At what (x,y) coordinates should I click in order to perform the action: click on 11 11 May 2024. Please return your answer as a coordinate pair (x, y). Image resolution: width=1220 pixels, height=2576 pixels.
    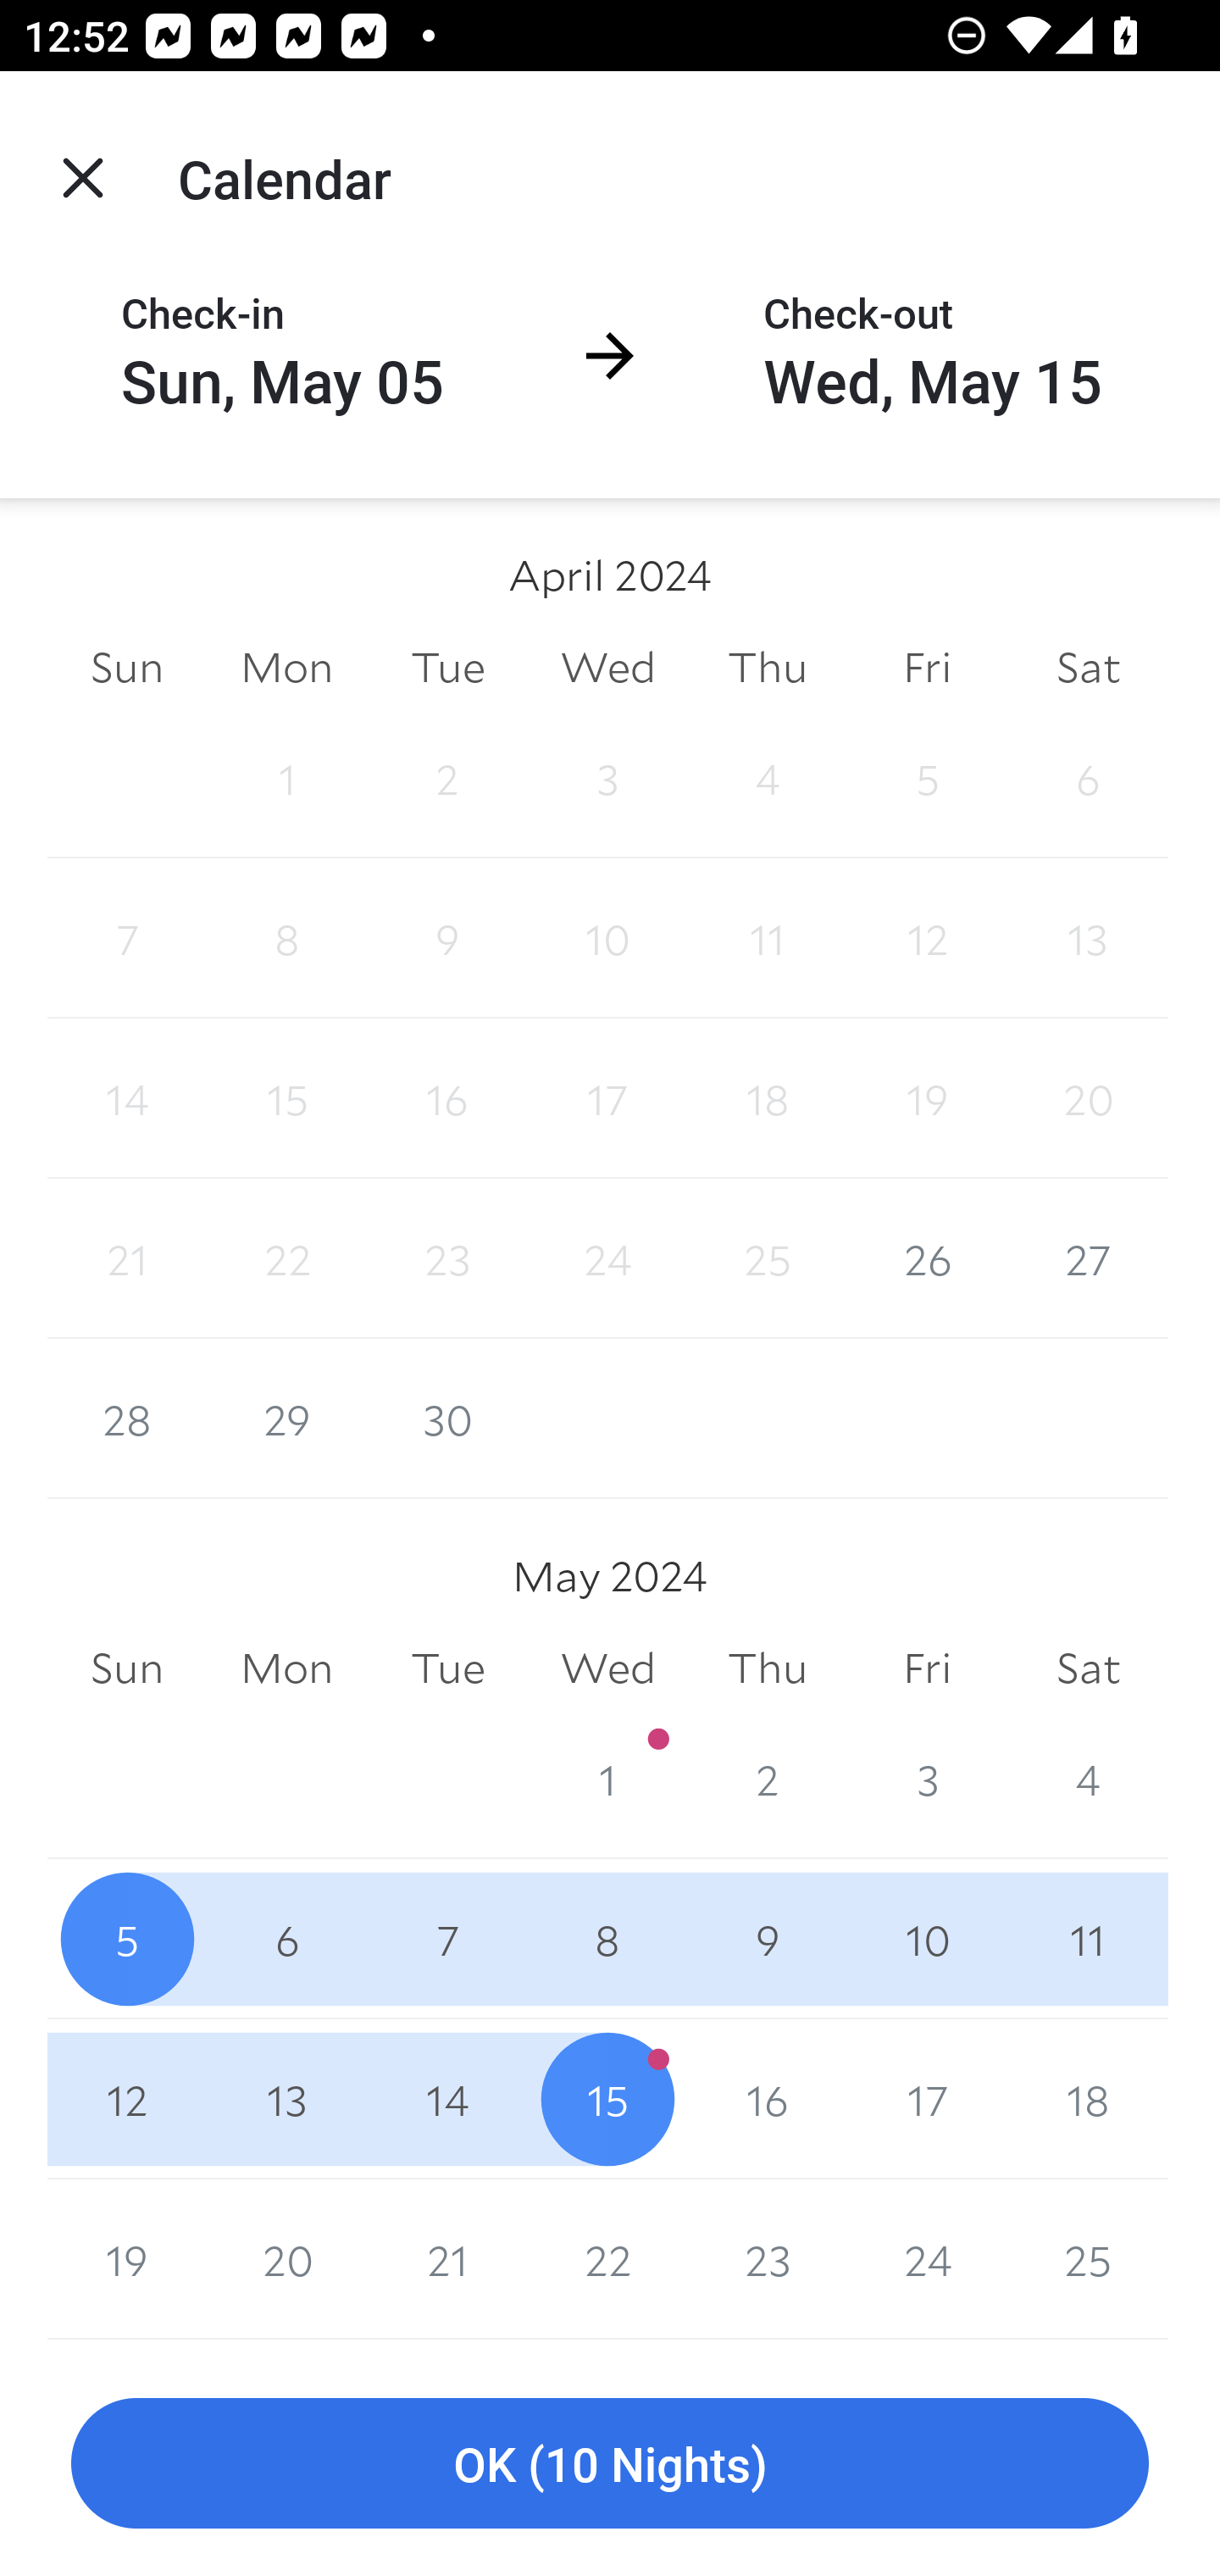
    Looking at the image, I should click on (1088, 1939).